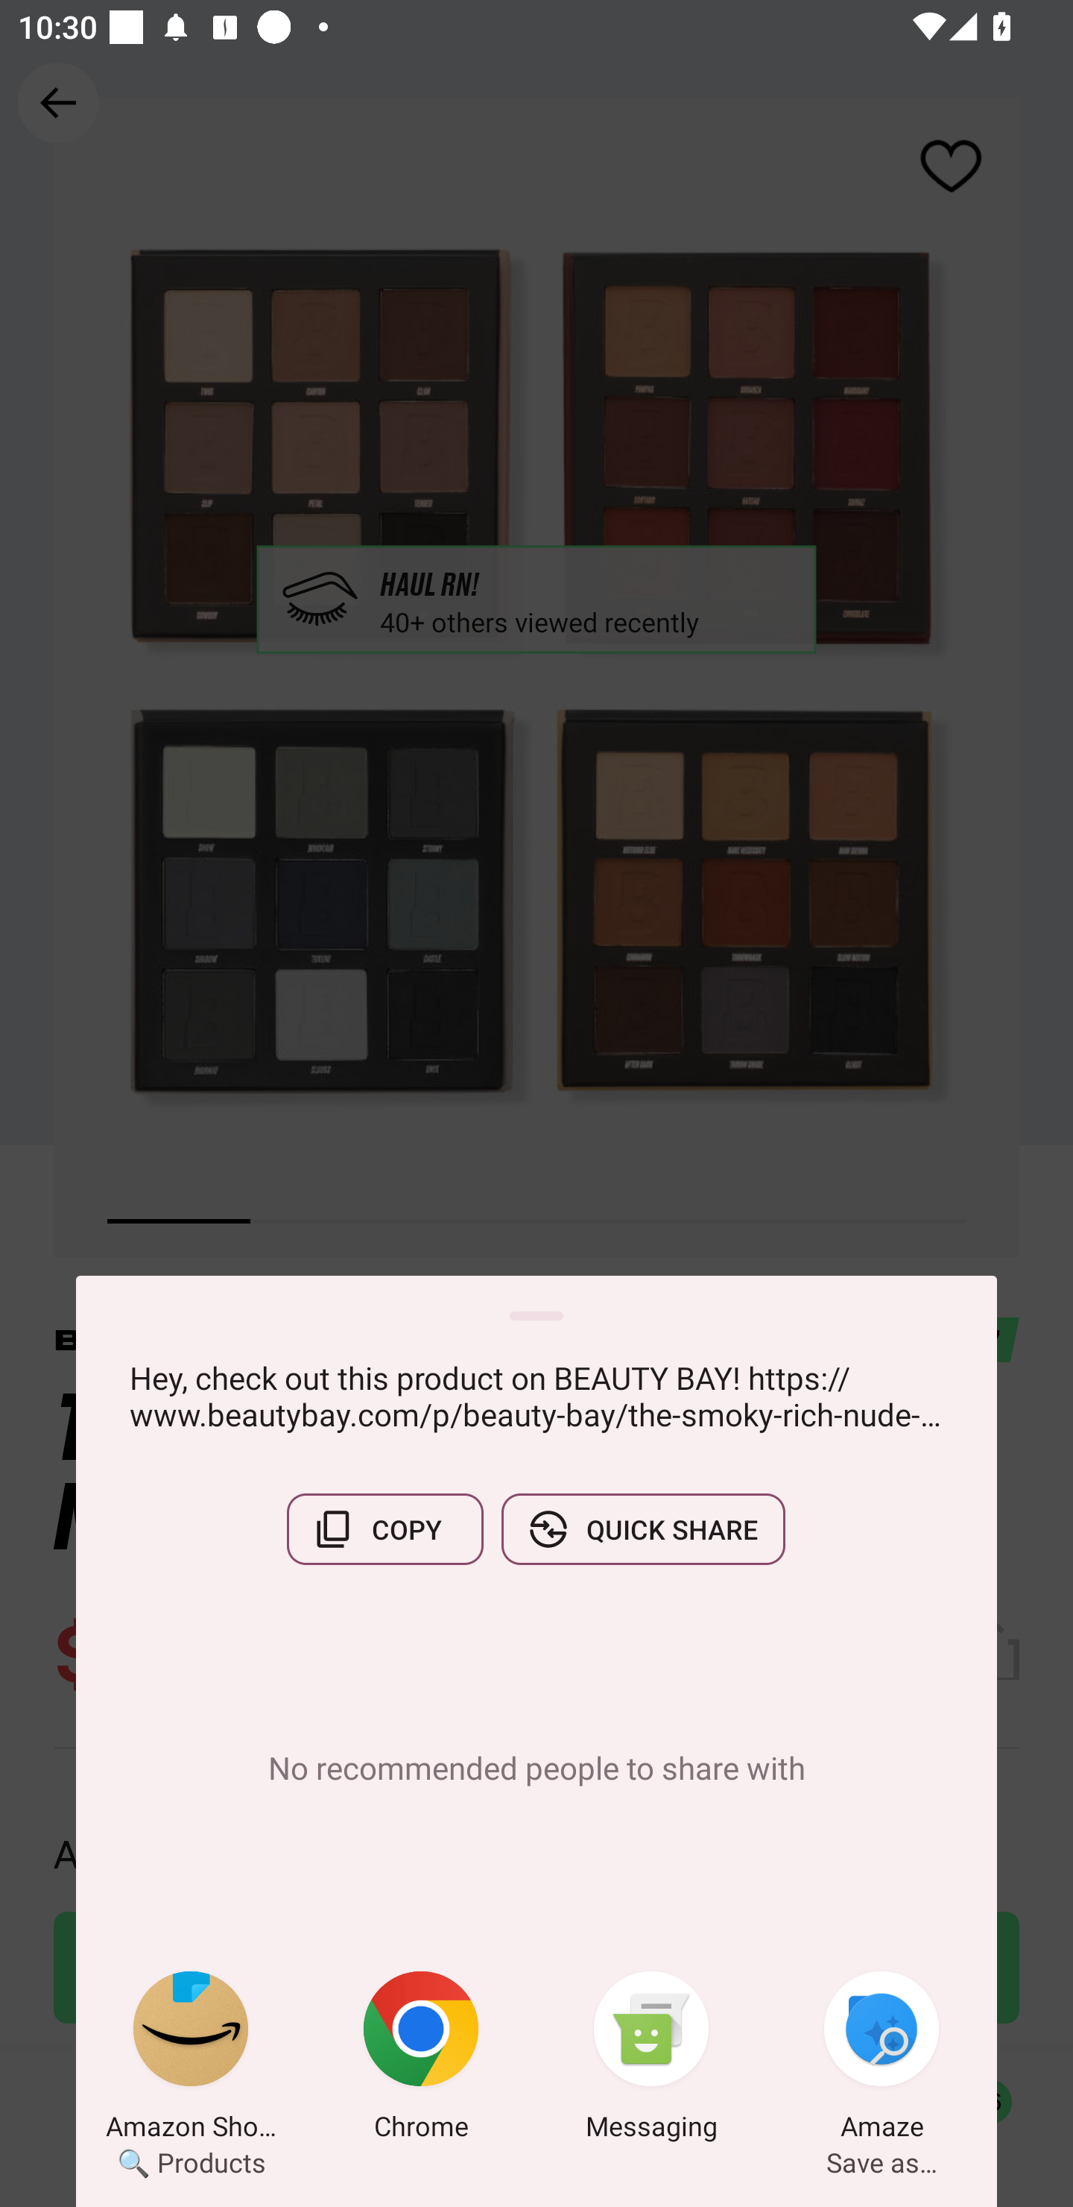  What do you see at coordinates (643, 1529) in the screenshot?
I see `QUICK SHARE` at bounding box center [643, 1529].